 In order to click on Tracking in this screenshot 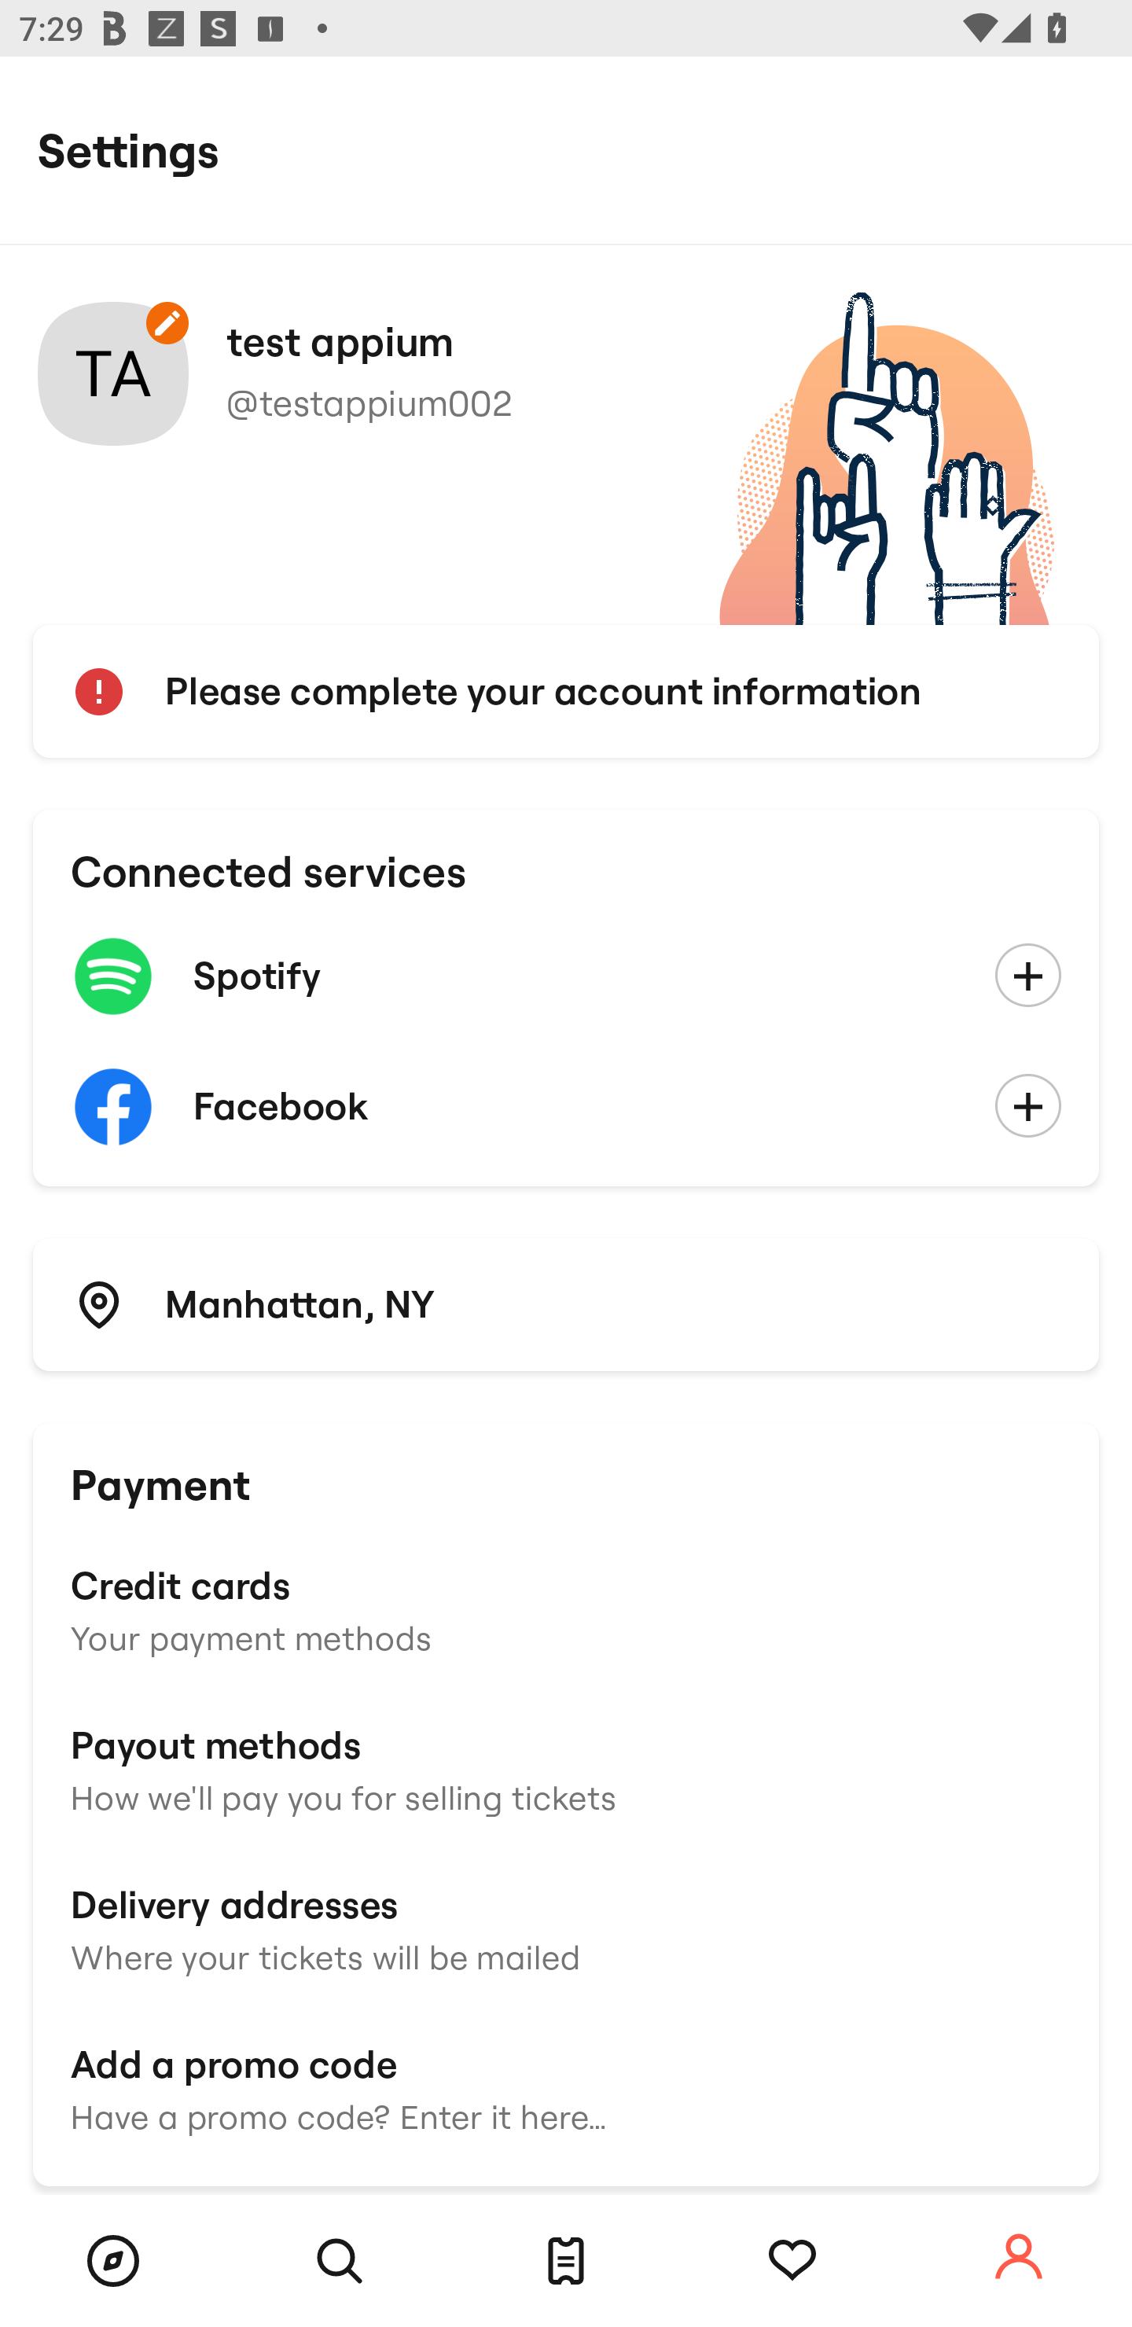, I will do `click(792, 2261)`.